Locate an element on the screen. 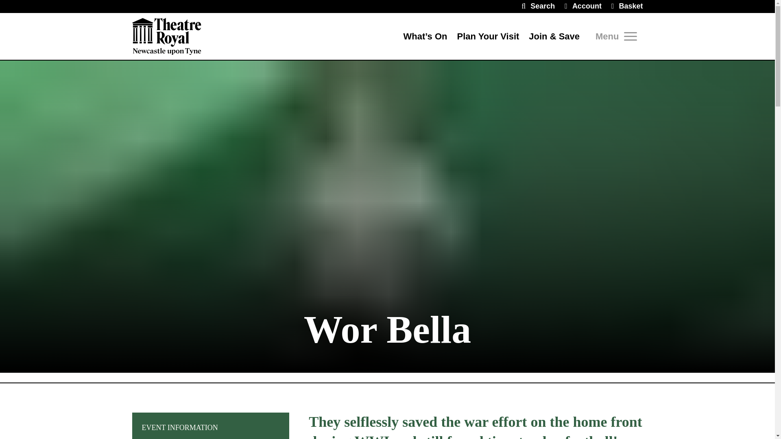 This screenshot has width=781, height=439. Basket is located at coordinates (627, 7).